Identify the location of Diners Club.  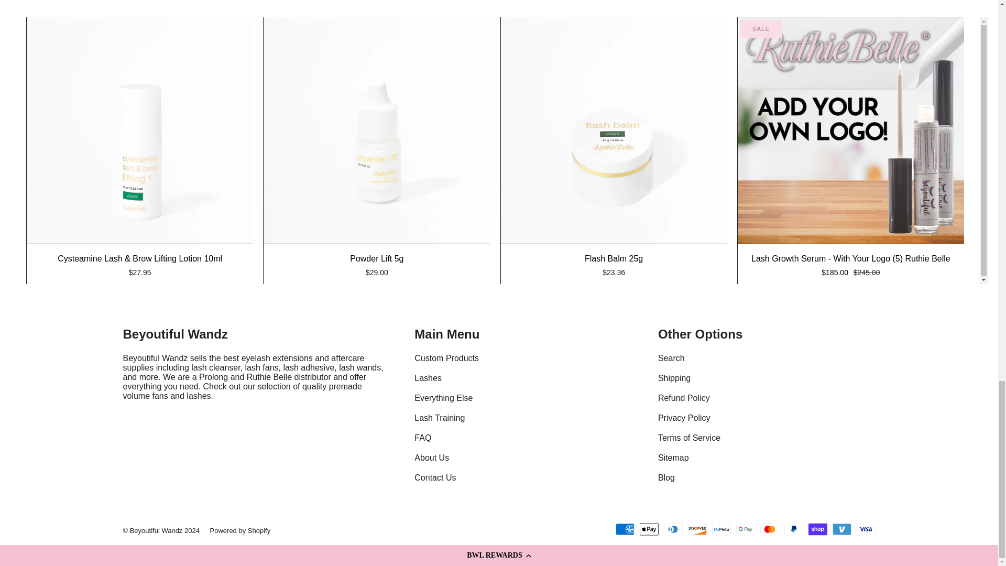
(672, 529).